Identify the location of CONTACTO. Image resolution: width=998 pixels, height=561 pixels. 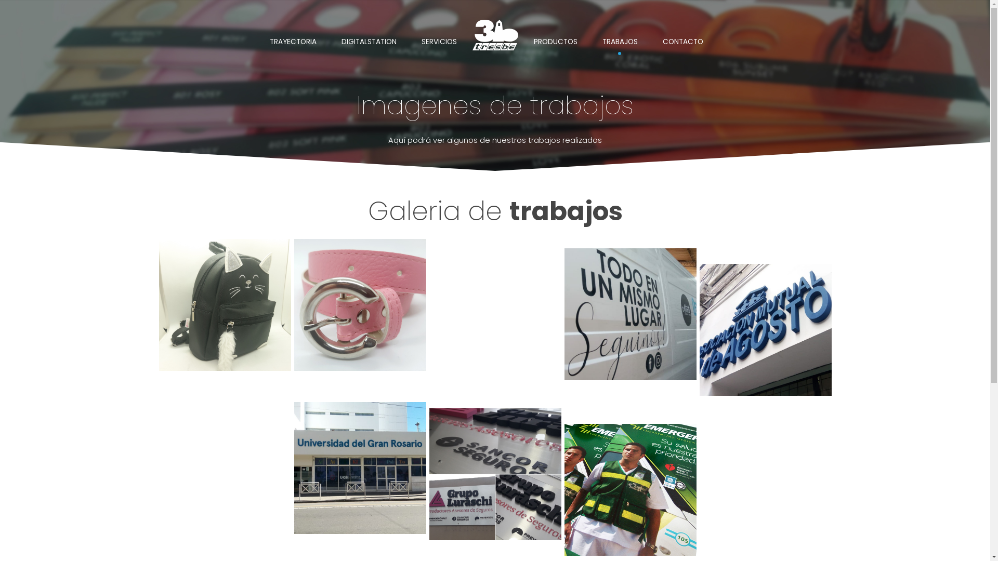
(682, 42).